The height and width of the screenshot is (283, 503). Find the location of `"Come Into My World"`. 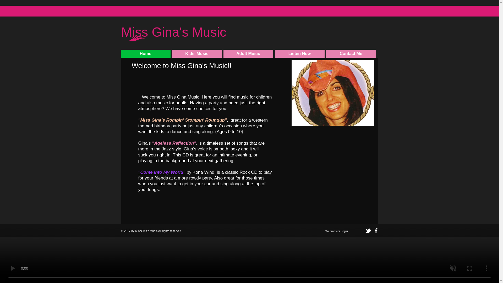

"Come Into My World" is located at coordinates (162, 172).